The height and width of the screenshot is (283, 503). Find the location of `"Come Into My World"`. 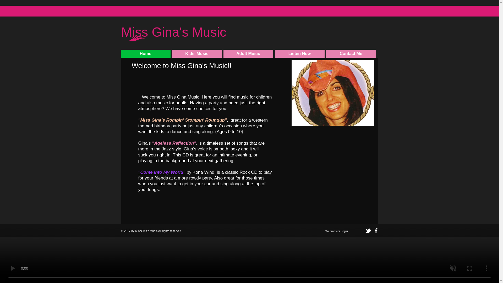

"Come Into My World" is located at coordinates (162, 172).